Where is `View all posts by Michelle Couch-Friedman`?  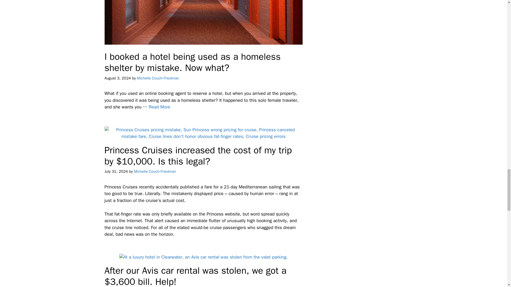 View all posts by Michelle Couch-Friedman is located at coordinates (155, 171).